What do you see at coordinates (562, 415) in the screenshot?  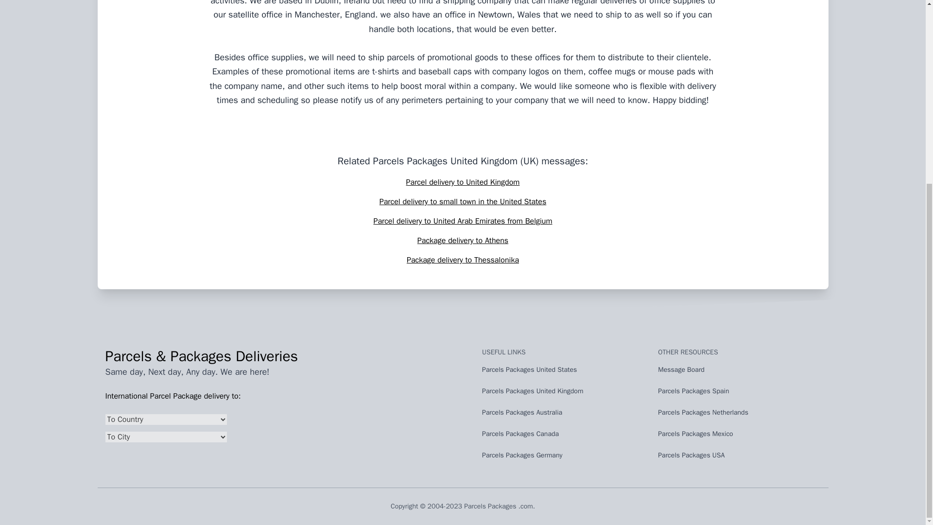 I see `Parcels Packages Australia` at bounding box center [562, 415].